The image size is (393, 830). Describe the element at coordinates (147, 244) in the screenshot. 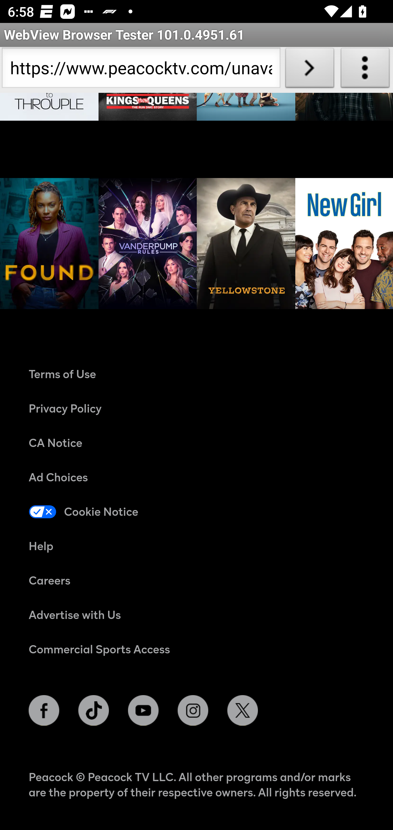

I see `Vanderpump Rules` at that location.